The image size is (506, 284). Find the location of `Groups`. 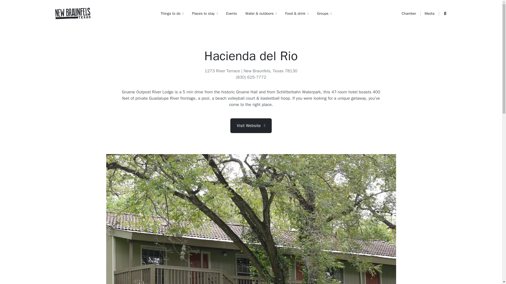

Groups is located at coordinates (324, 14).